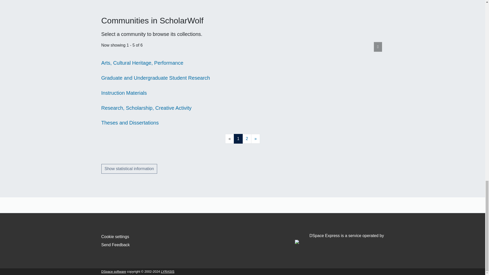 The image size is (489, 275). Describe the element at coordinates (142, 63) in the screenshot. I see `Arts, Cultural Heritage, Performance` at that location.